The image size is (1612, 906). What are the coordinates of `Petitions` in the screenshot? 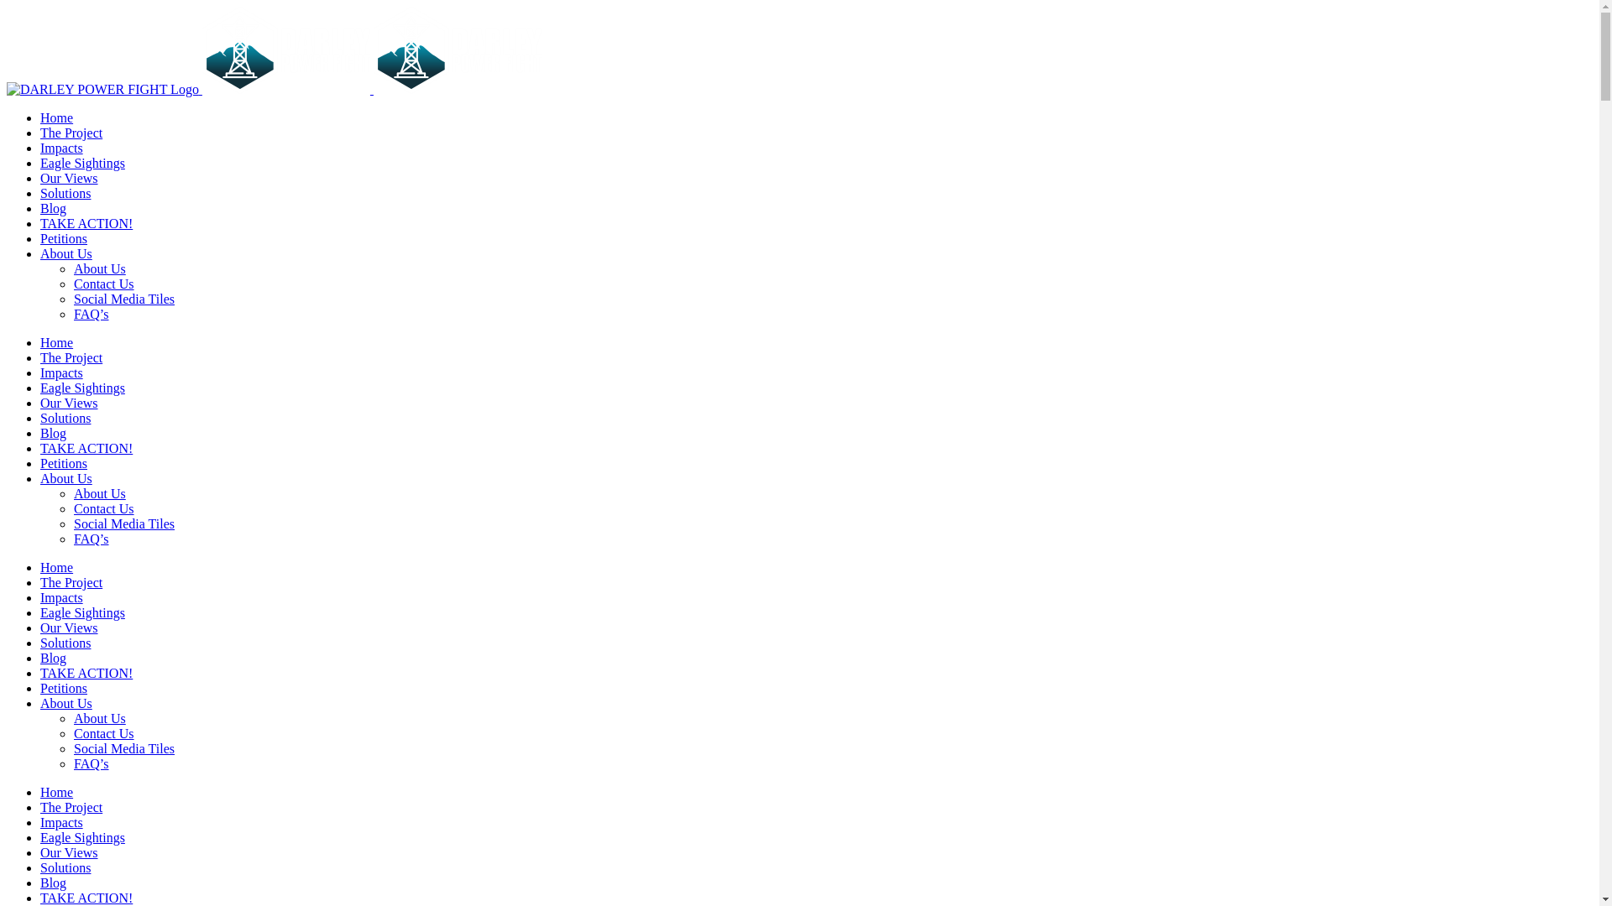 It's located at (64, 238).